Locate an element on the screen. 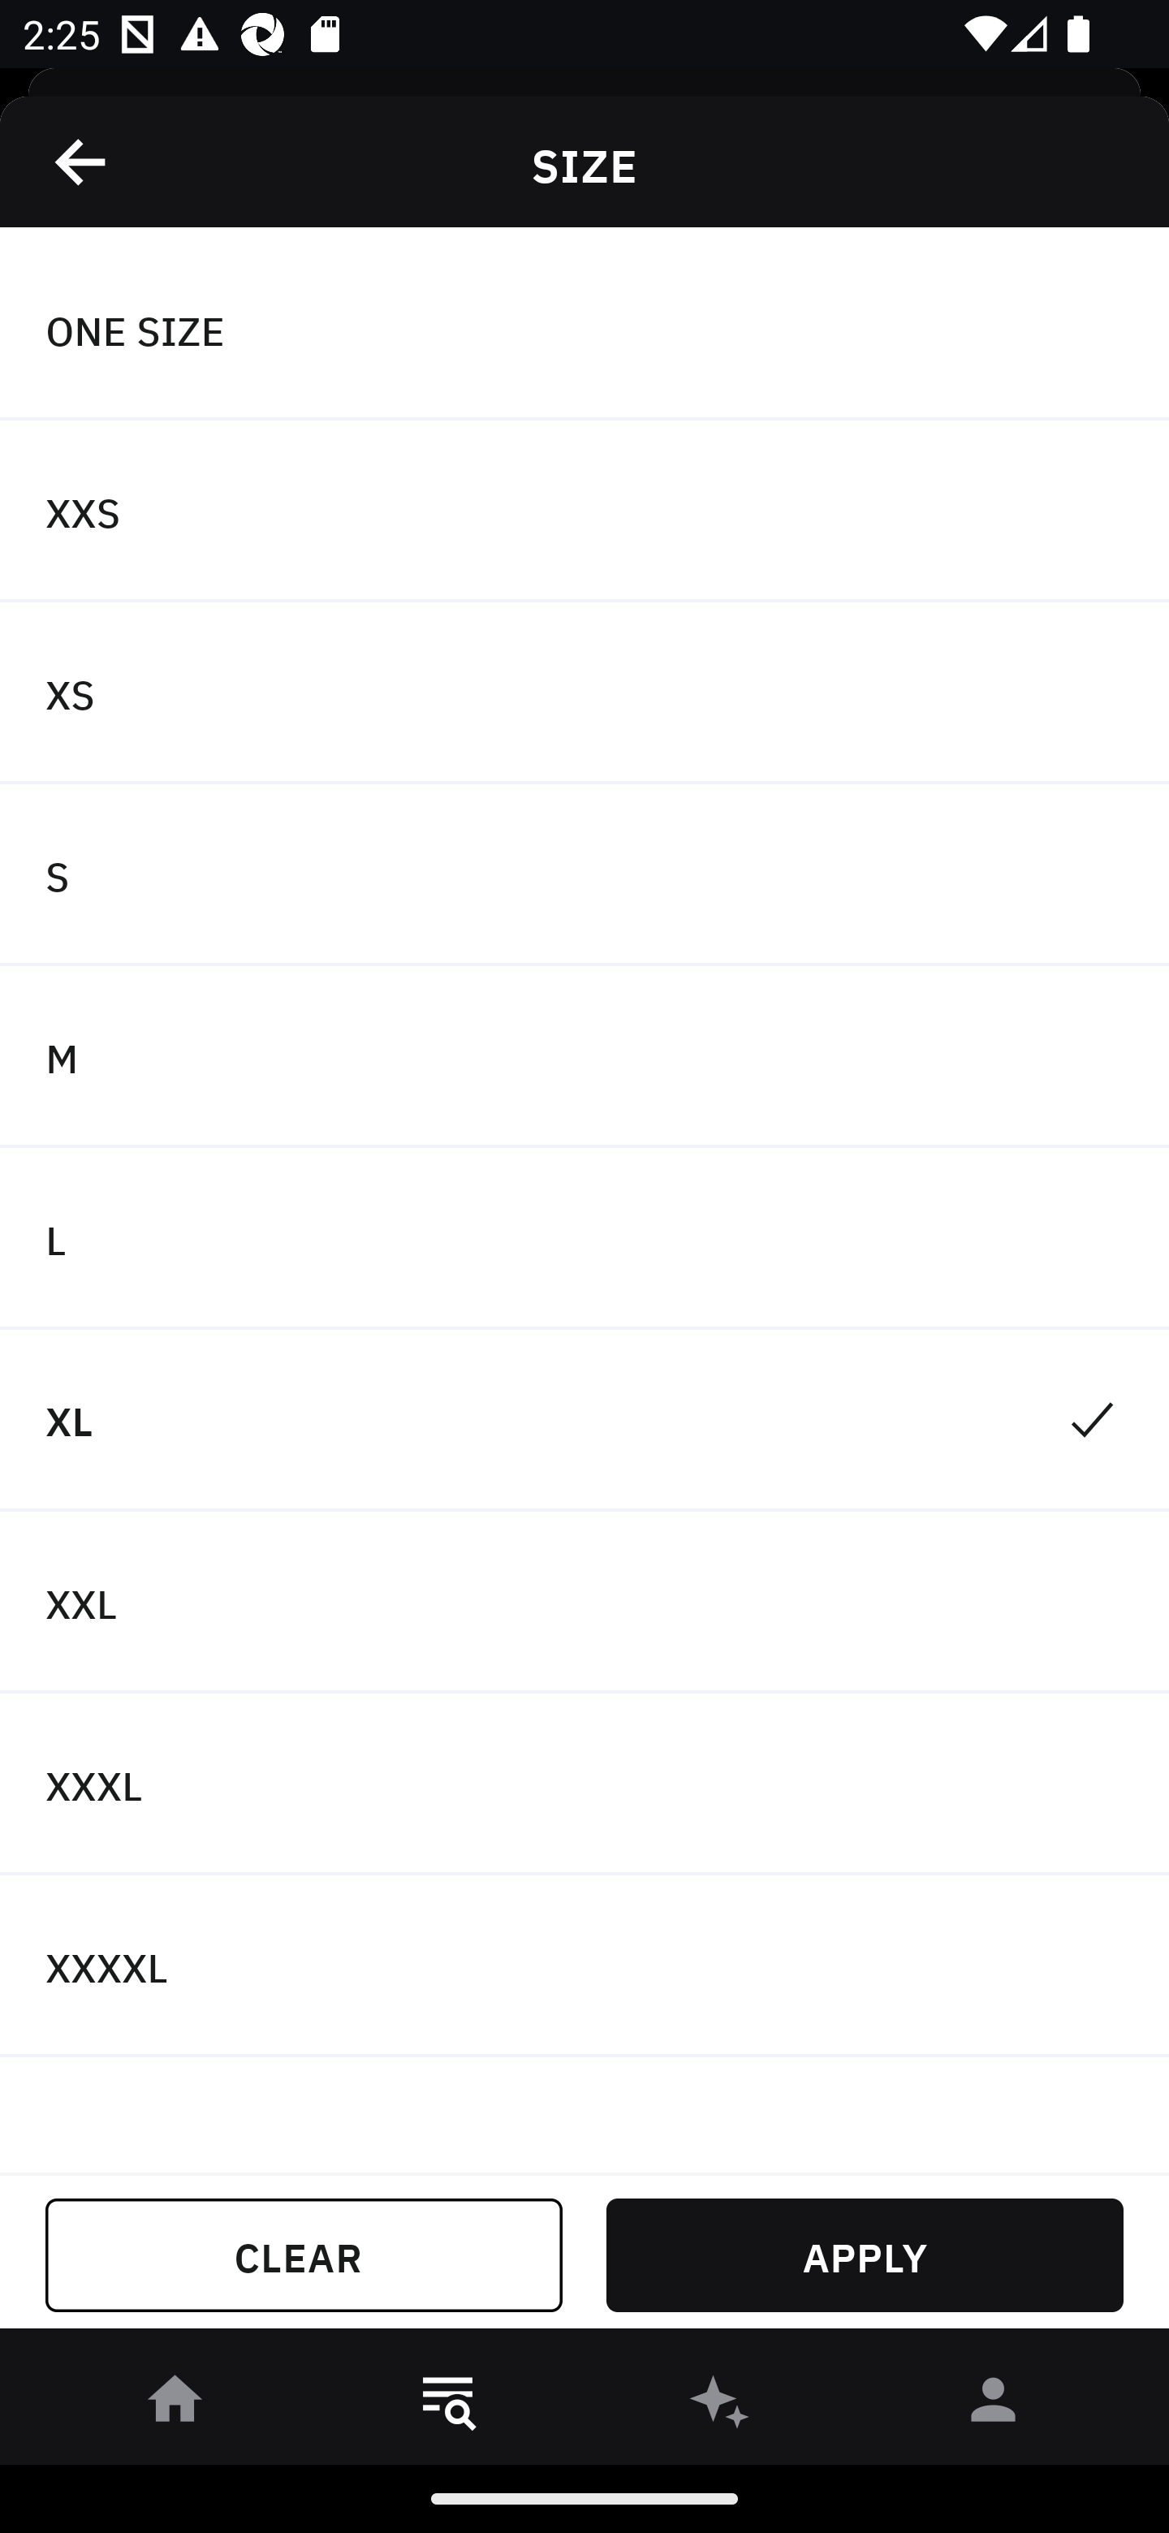 Image resolution: width=1169 pixels, height=2533 pixels. APPLY is located at coordinates (865, 2255).